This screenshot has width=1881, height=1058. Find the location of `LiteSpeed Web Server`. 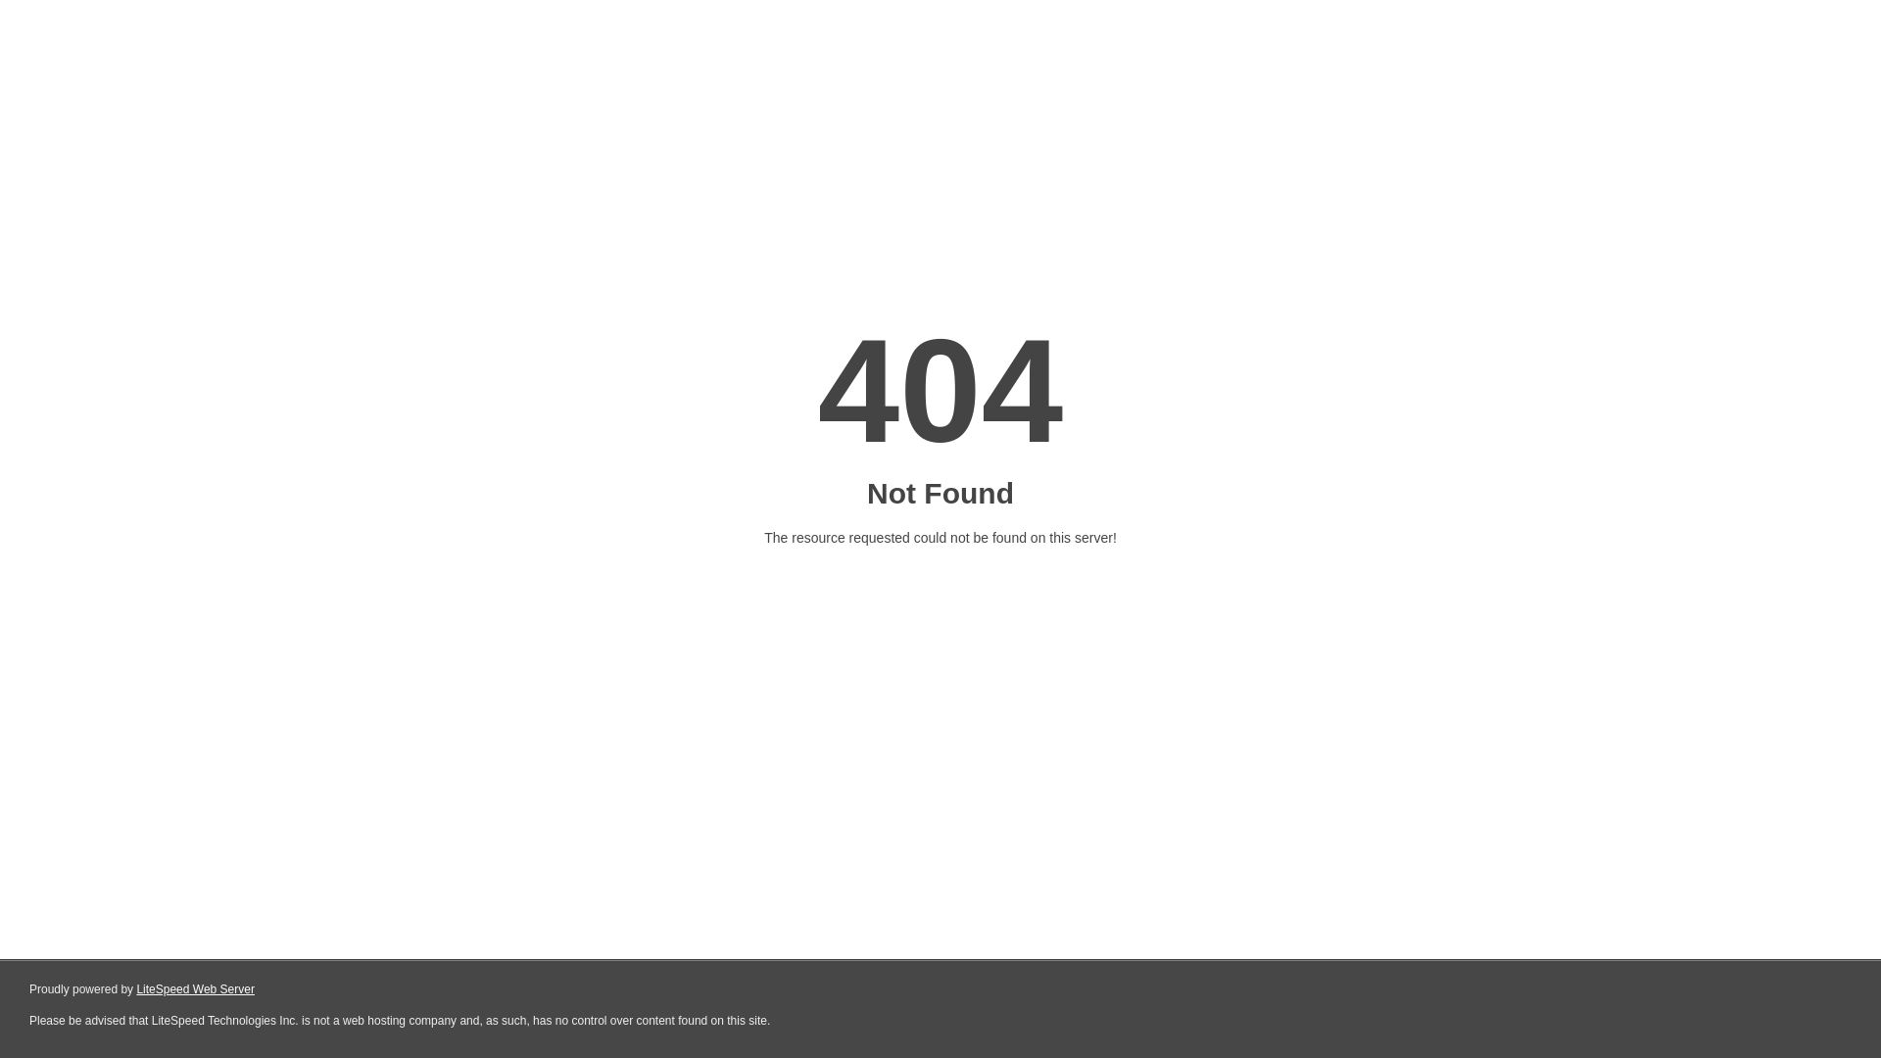

LiteSpeed Web Server is located at coordinates (196, 989).